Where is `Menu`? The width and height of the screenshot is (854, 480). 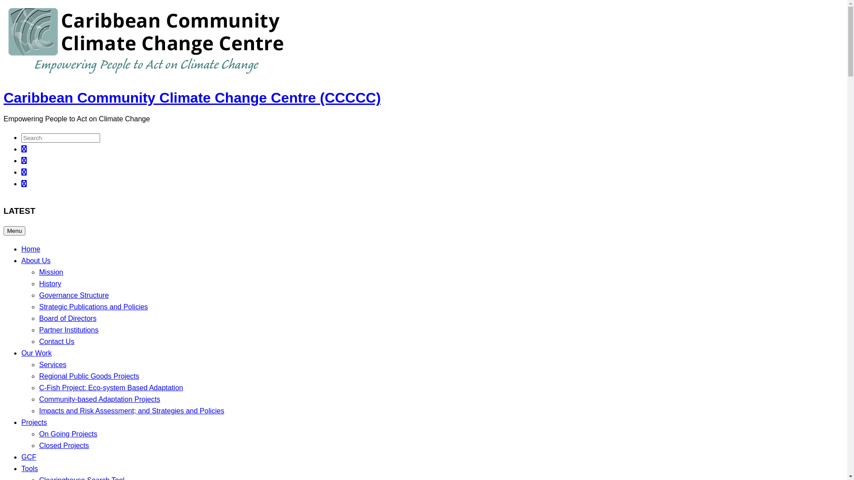 Menu is located at coordinates (14, 231).